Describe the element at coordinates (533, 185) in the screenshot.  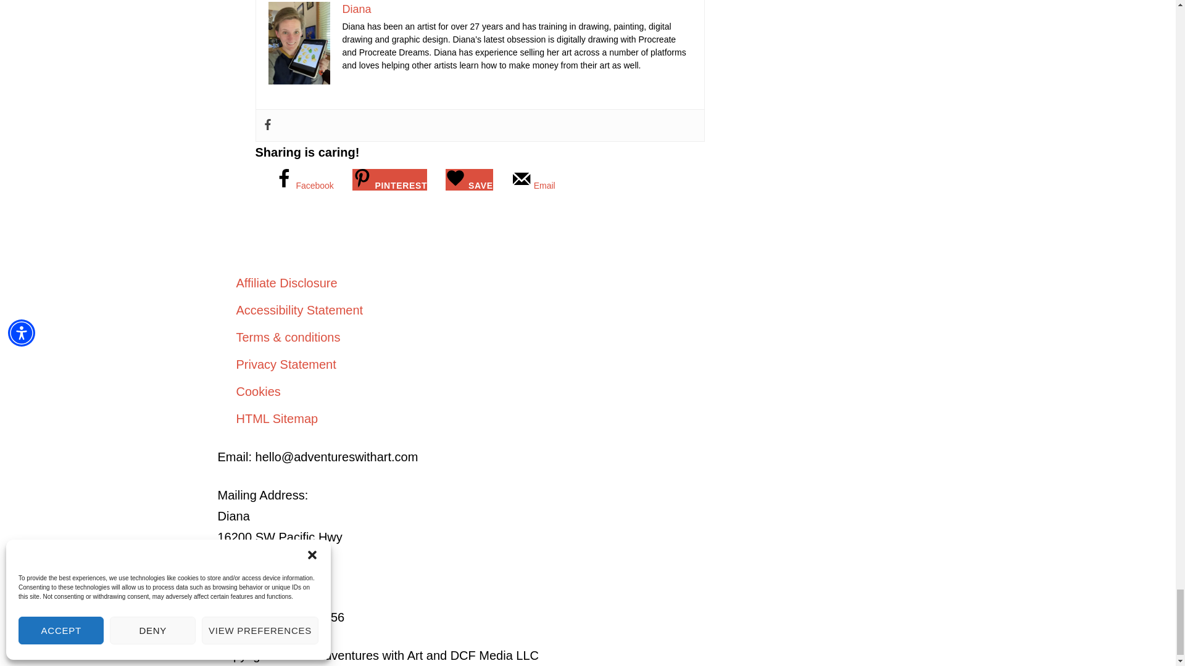
I see `Send over email` at that location.